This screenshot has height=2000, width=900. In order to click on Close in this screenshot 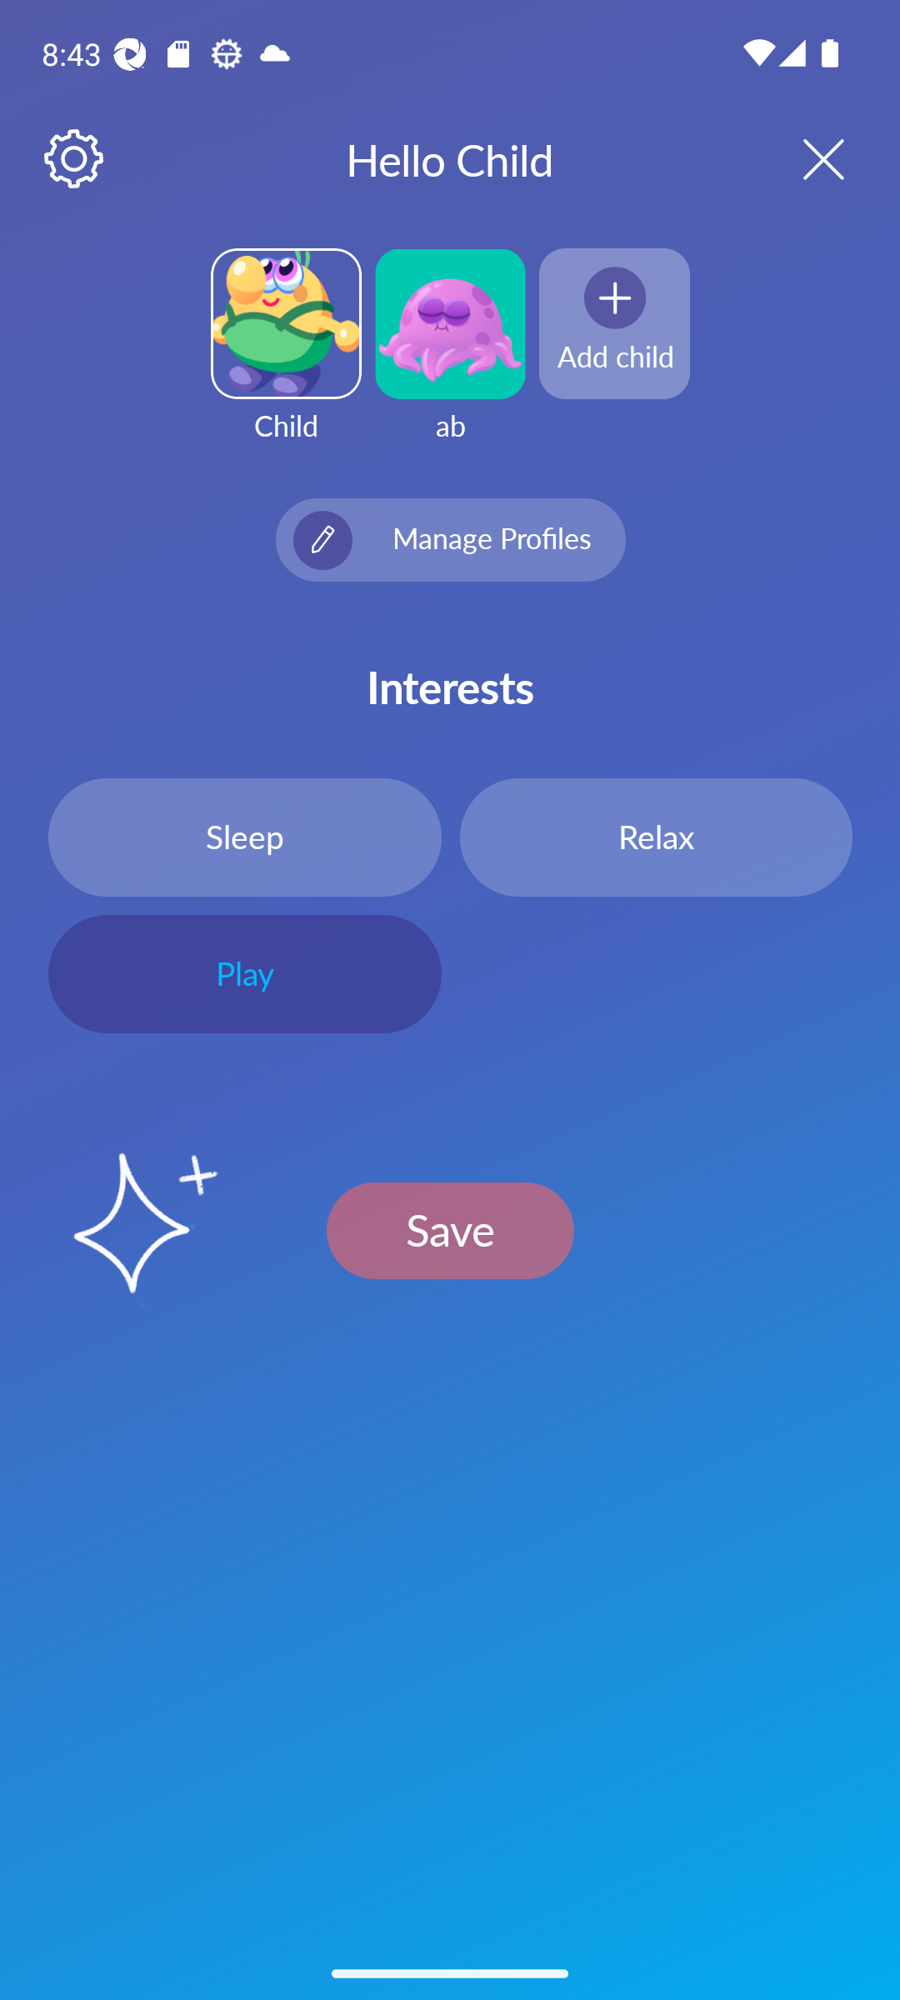, I will do `click(802, 158)`.